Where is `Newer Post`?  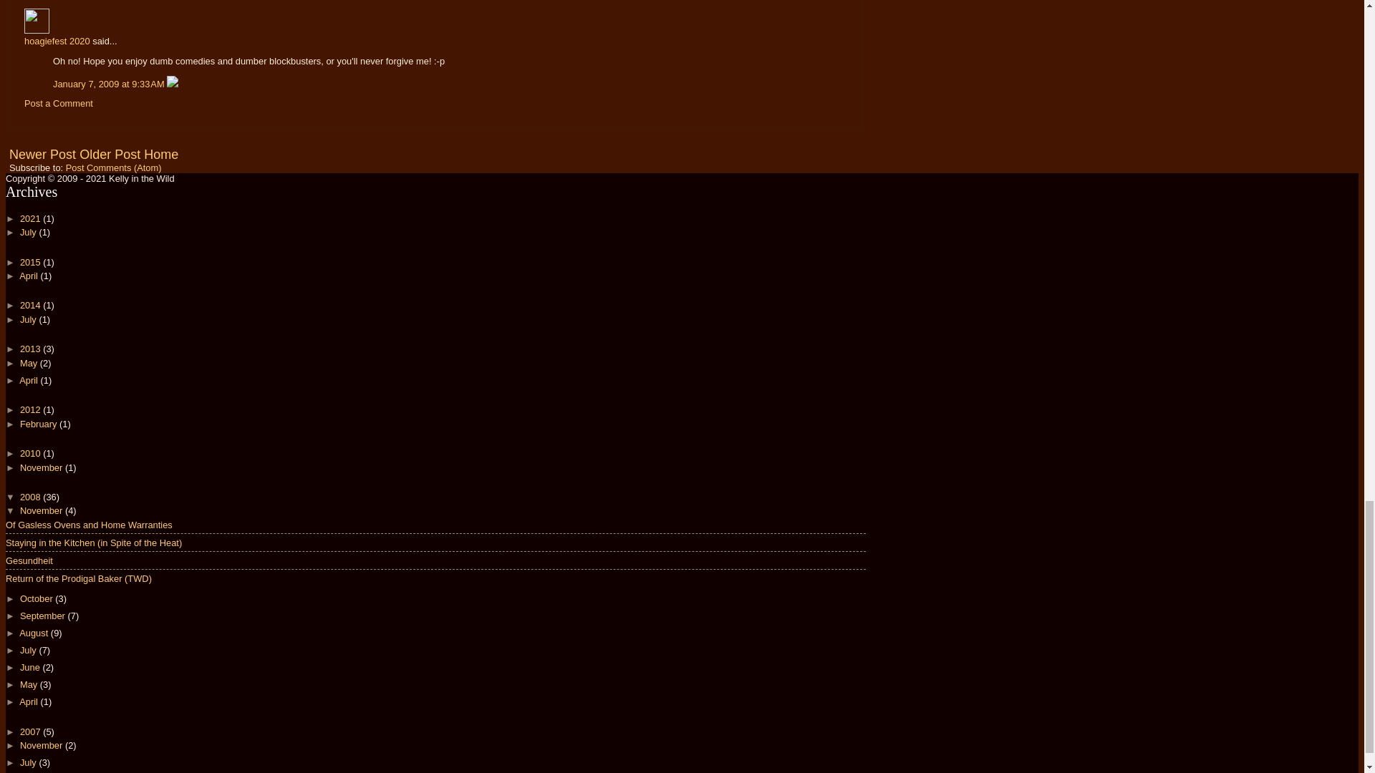 Newer Post is located at coordinates (42, 155).